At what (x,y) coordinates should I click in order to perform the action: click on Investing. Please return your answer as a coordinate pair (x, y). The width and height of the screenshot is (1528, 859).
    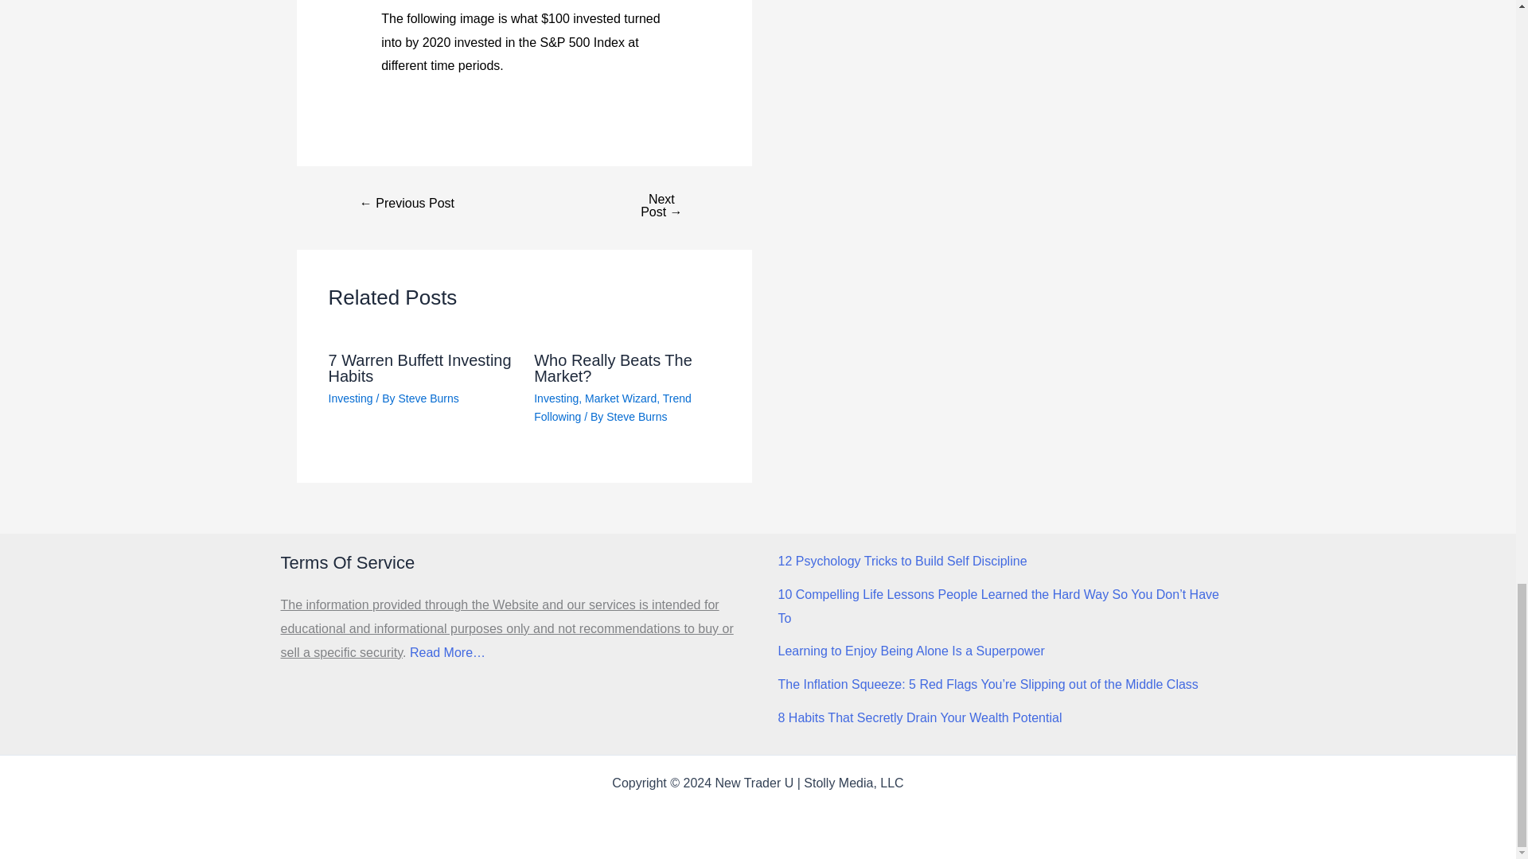
    Looking at the image, I should click on (350, 398).